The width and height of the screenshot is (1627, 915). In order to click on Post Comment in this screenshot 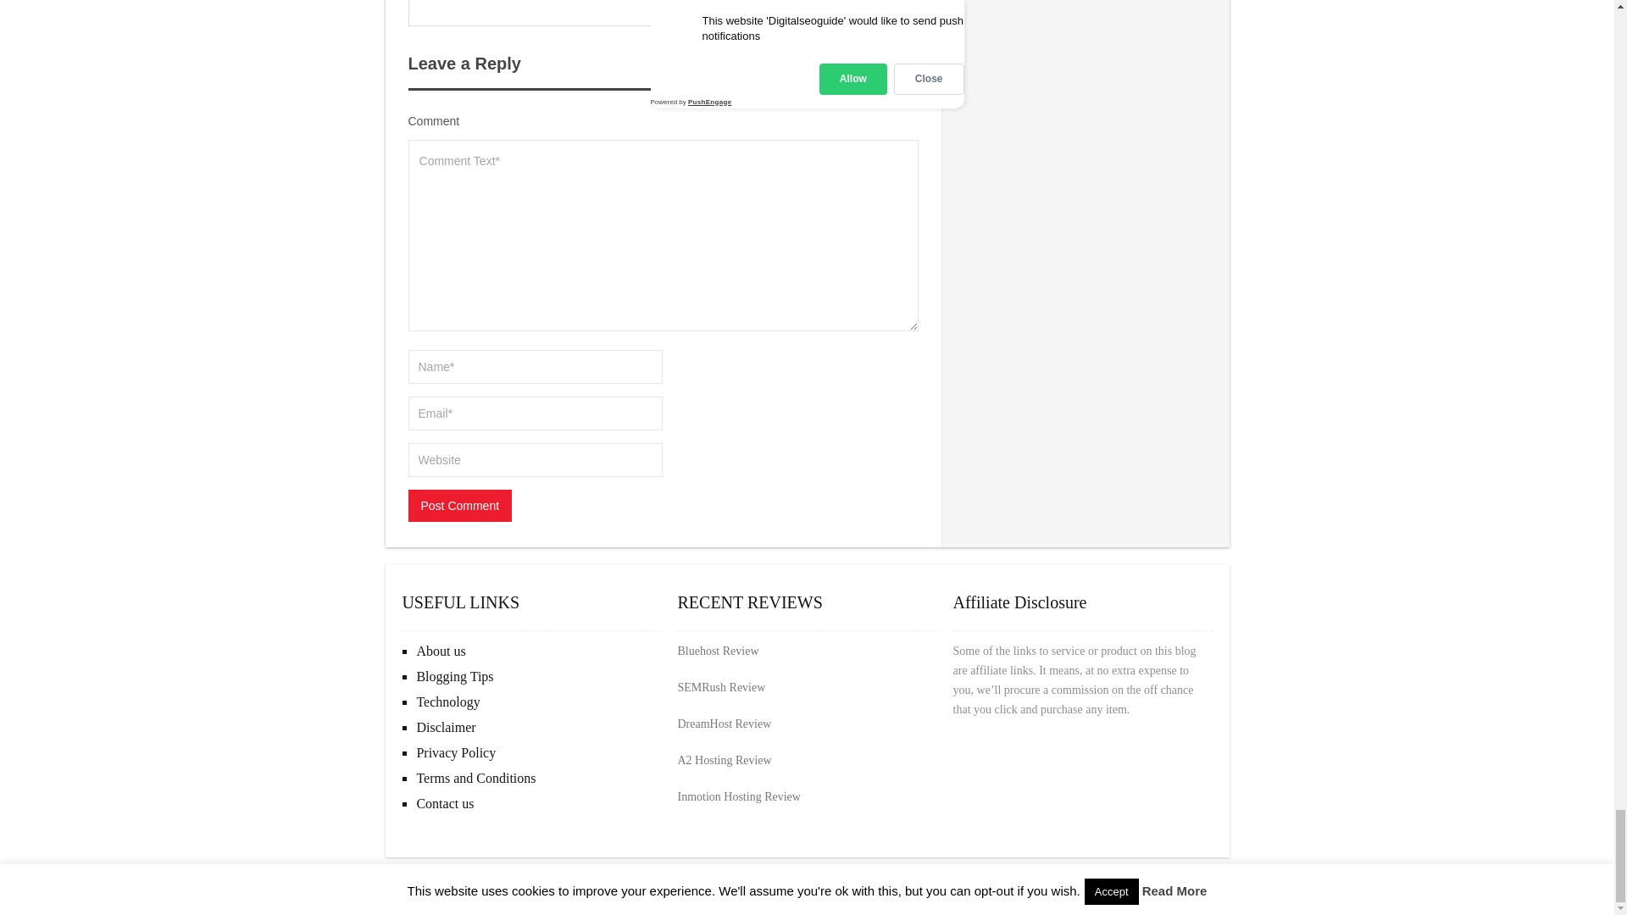, I will do `click(459, 505)`.